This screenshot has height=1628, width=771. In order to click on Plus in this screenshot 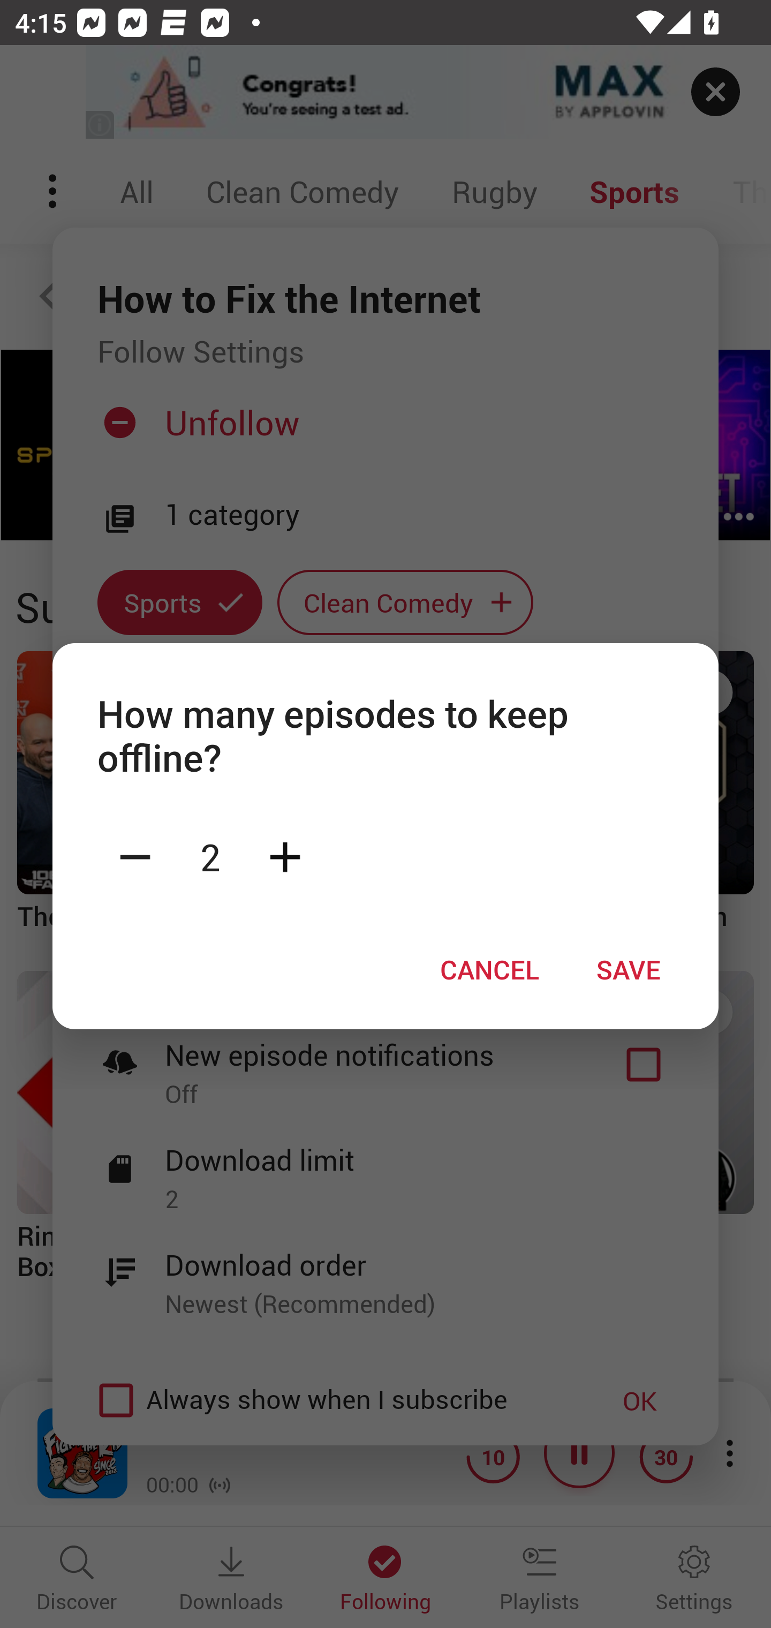, I will do `click(285, 856)`.